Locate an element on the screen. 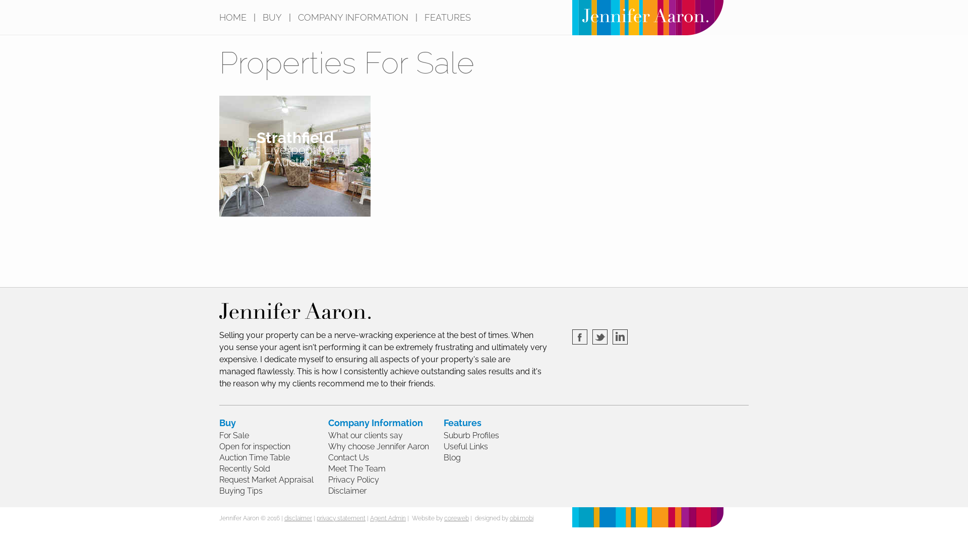 The image size is (968, 544). Features is located at coordinates (479, 423).